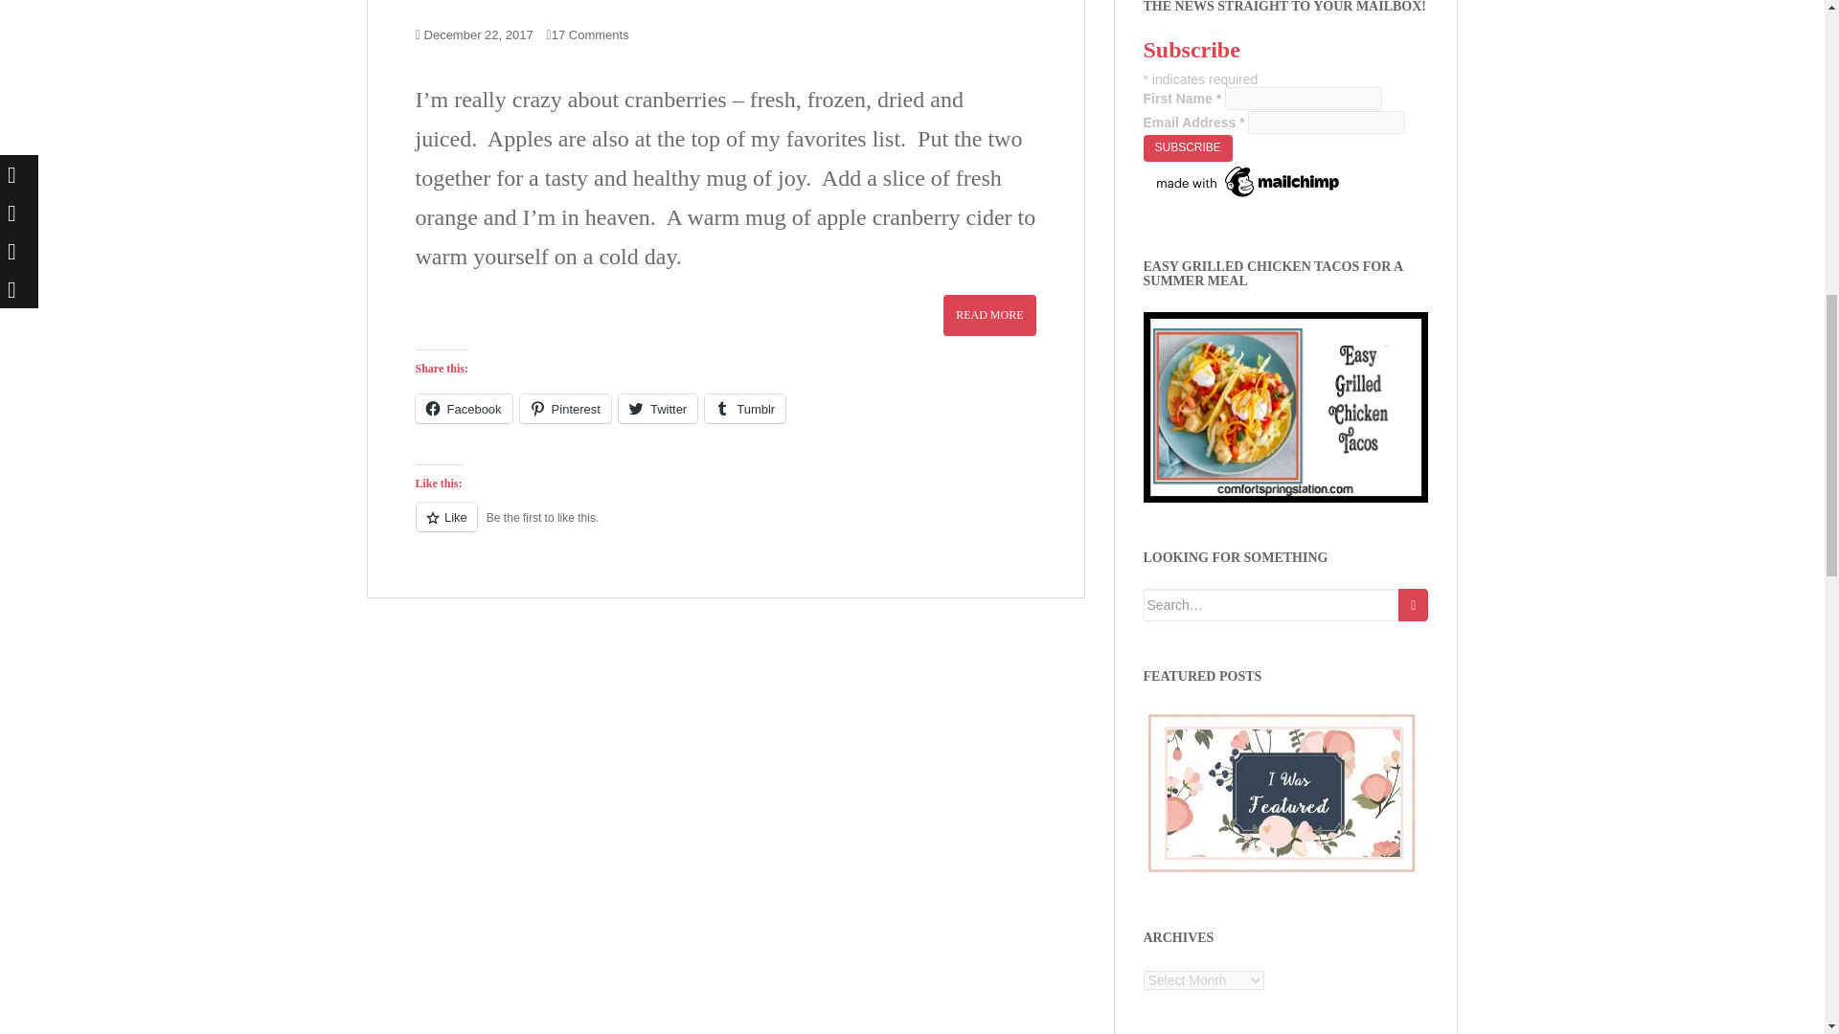 The image size is (1839, 1034). Describe the element at coordinates (1188, 147) in the screenshot. I see `Subscribe` at that location.